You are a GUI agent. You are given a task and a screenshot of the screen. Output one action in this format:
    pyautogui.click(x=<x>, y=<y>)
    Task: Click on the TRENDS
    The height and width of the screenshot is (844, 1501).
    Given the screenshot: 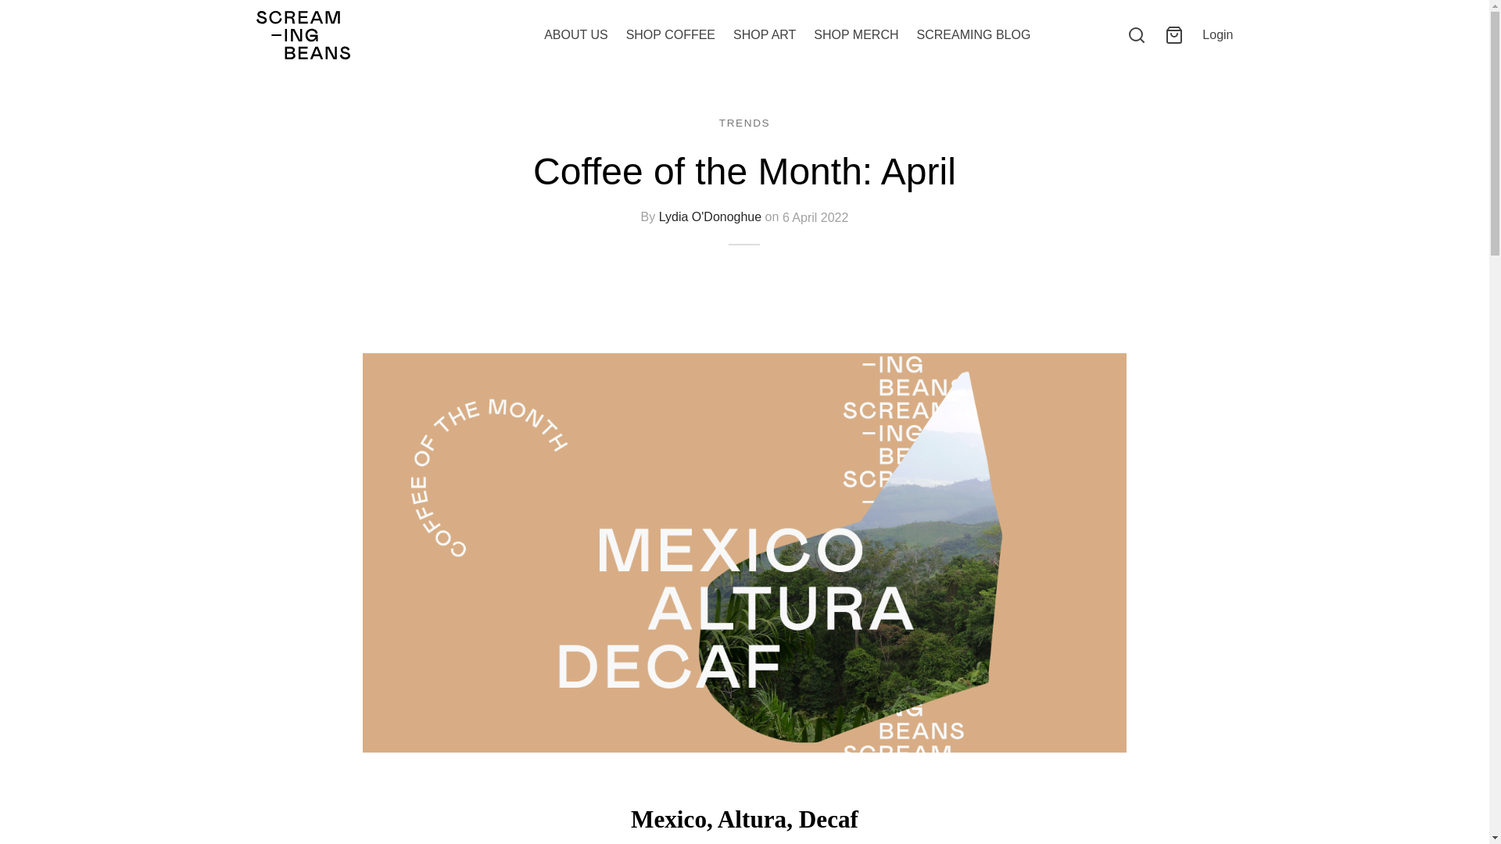 What is the action you would take?
    pyautogui.click(x=744, y=122)
    